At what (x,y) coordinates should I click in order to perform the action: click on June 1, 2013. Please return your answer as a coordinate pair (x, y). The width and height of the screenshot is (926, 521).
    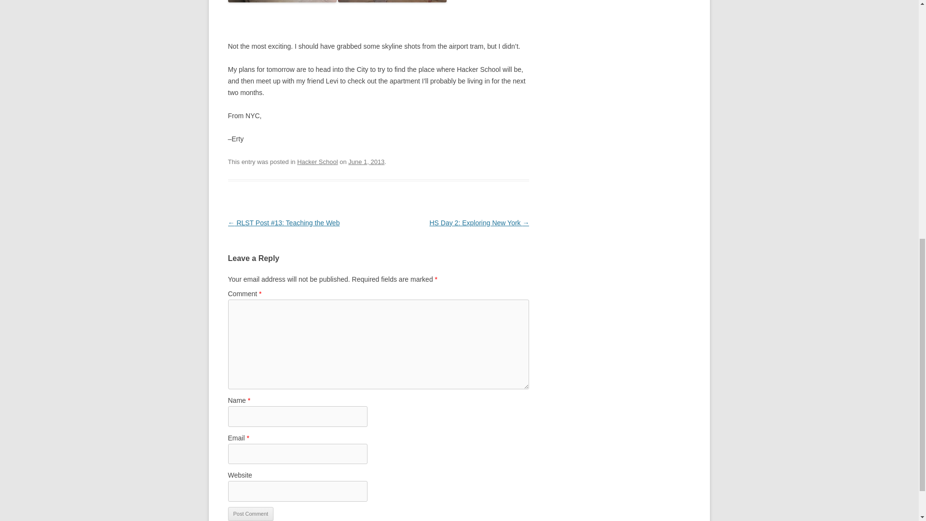
    Looking at the image, I should click on (366, 162).